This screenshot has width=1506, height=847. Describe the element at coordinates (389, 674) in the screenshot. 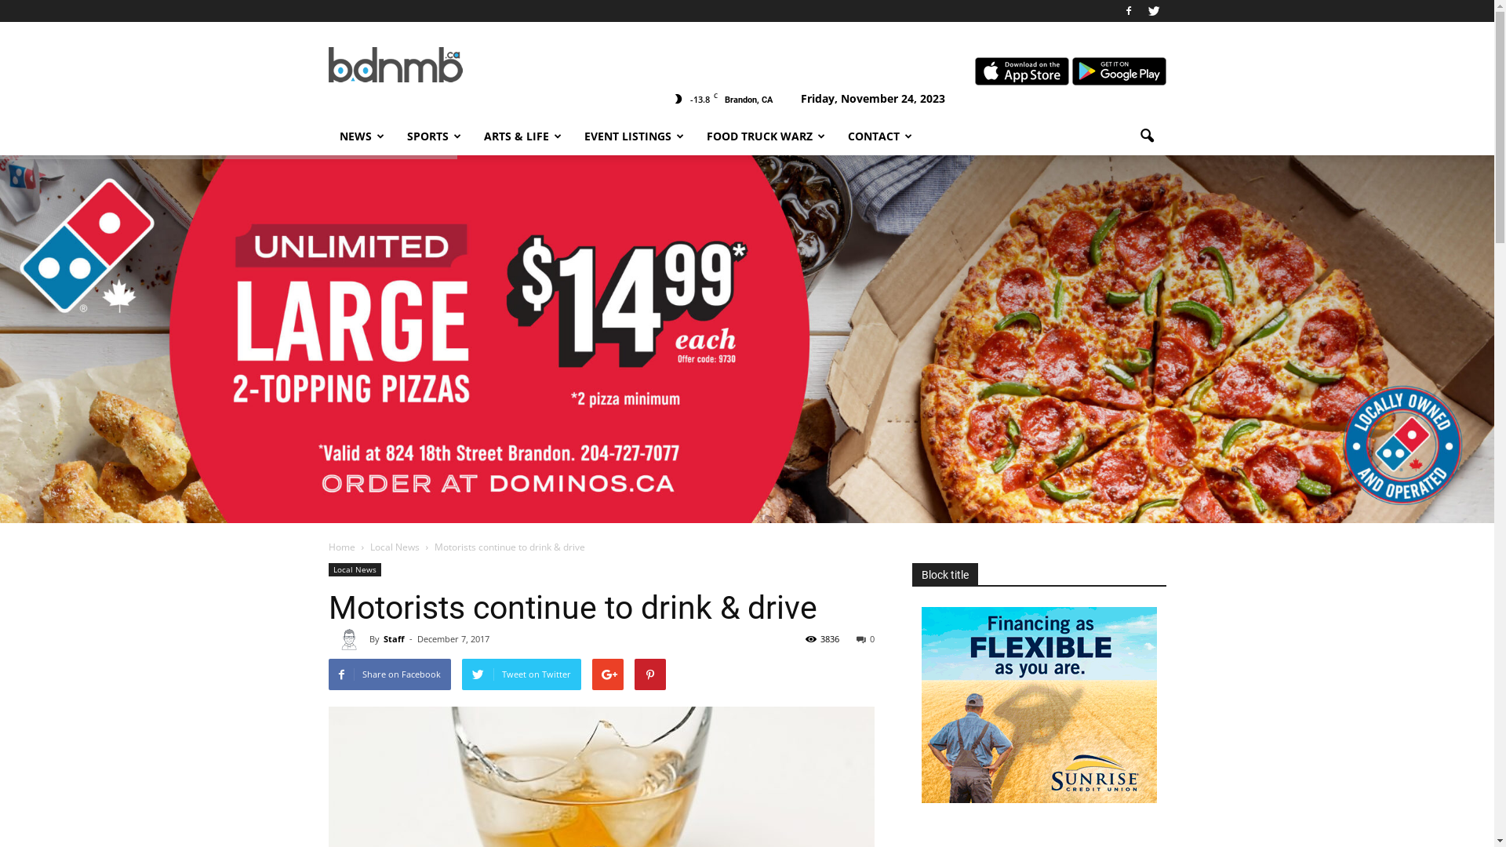

I see `Share on Facebook` at that location.